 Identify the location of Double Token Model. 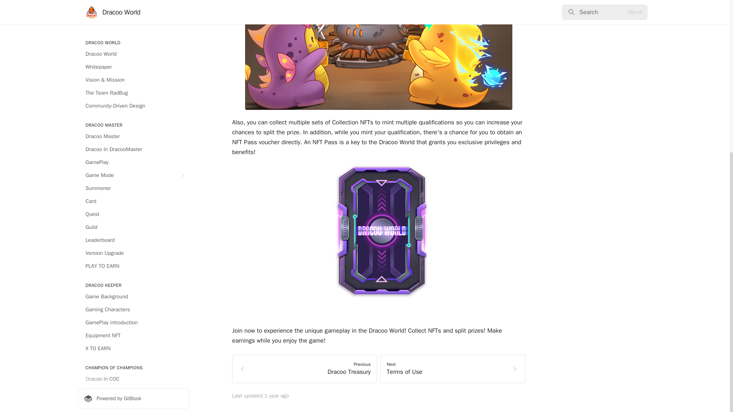
(133, 245).